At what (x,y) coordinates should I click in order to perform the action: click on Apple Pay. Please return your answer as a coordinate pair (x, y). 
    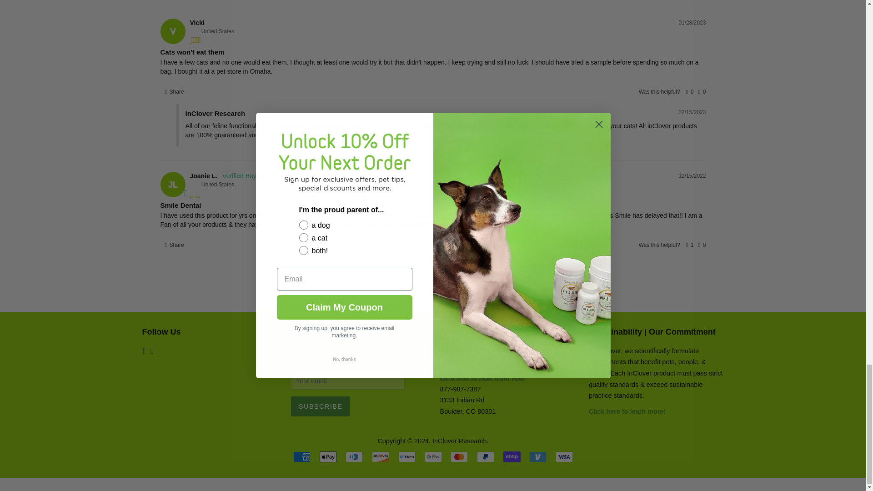
    Looking at the image, I should click on (328, 456).